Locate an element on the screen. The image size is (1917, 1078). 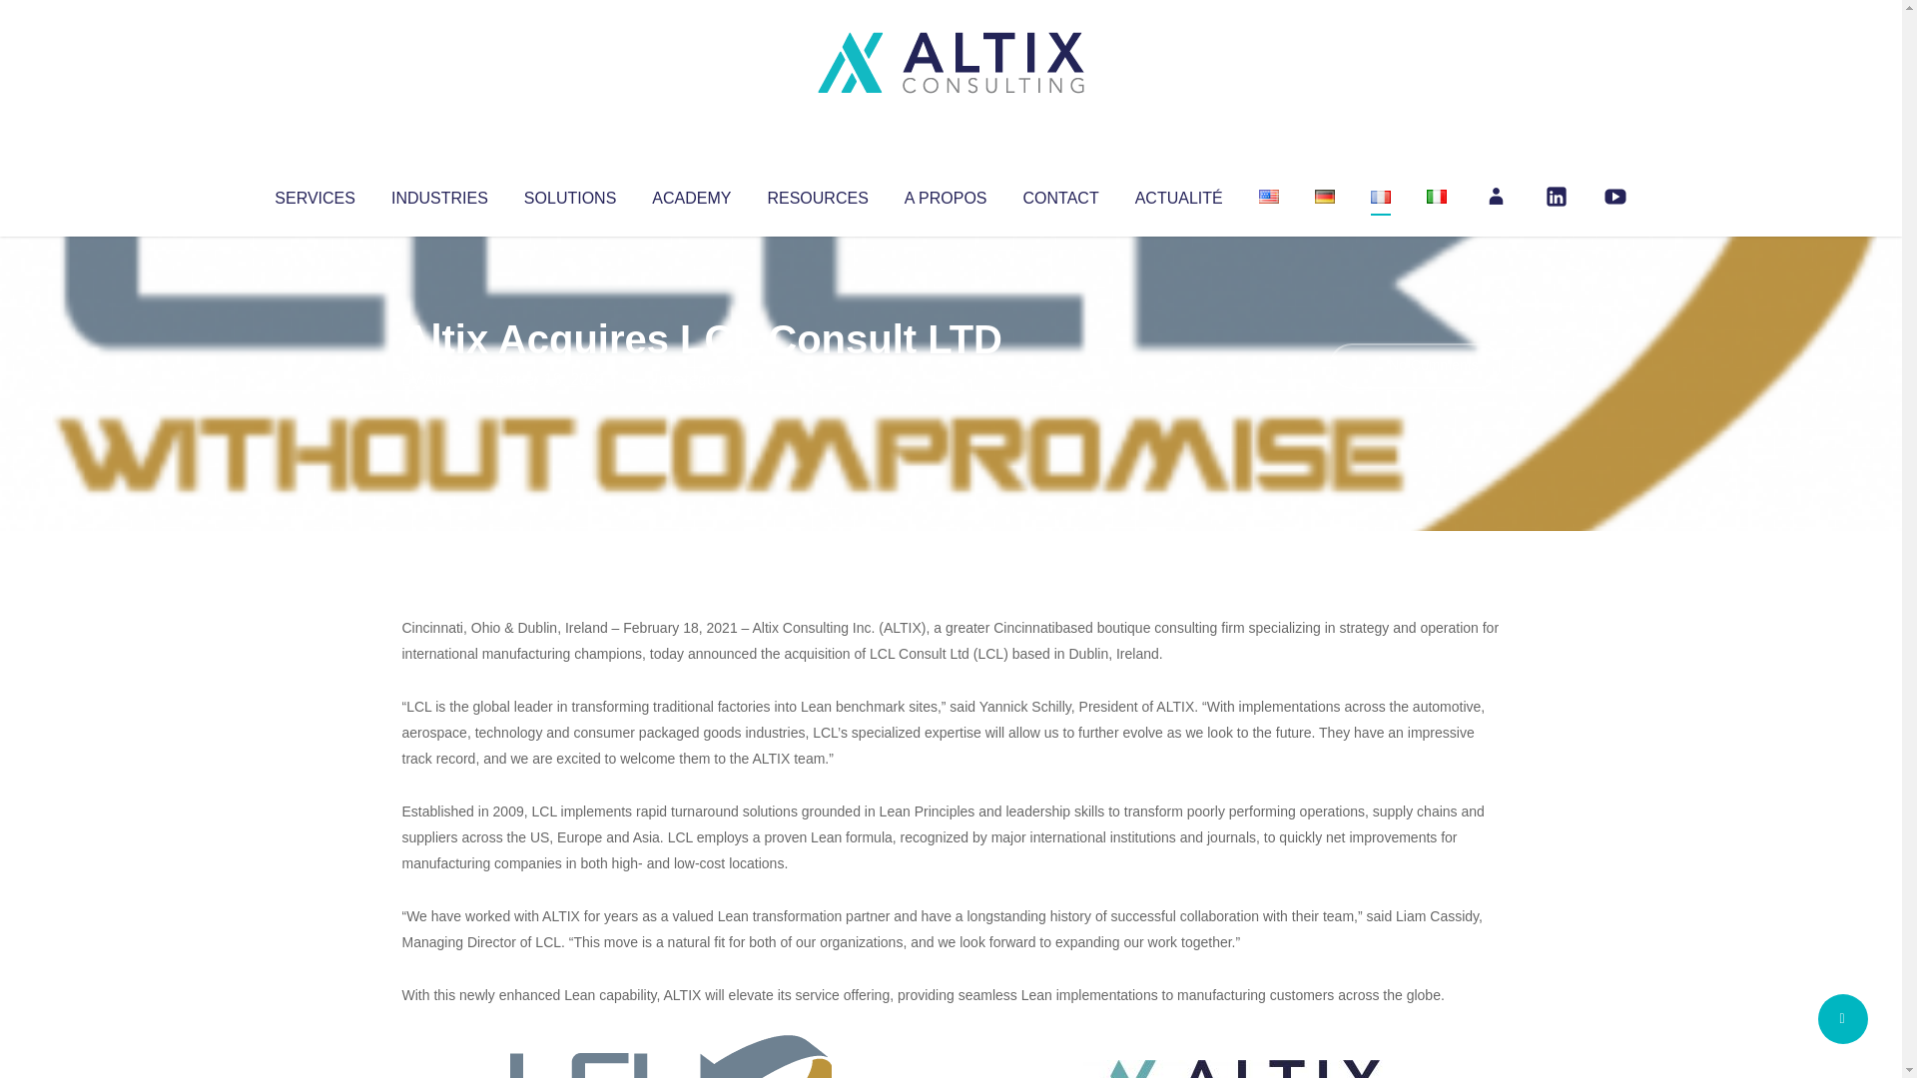
RESOURCES is located at coordinates (817, 194).